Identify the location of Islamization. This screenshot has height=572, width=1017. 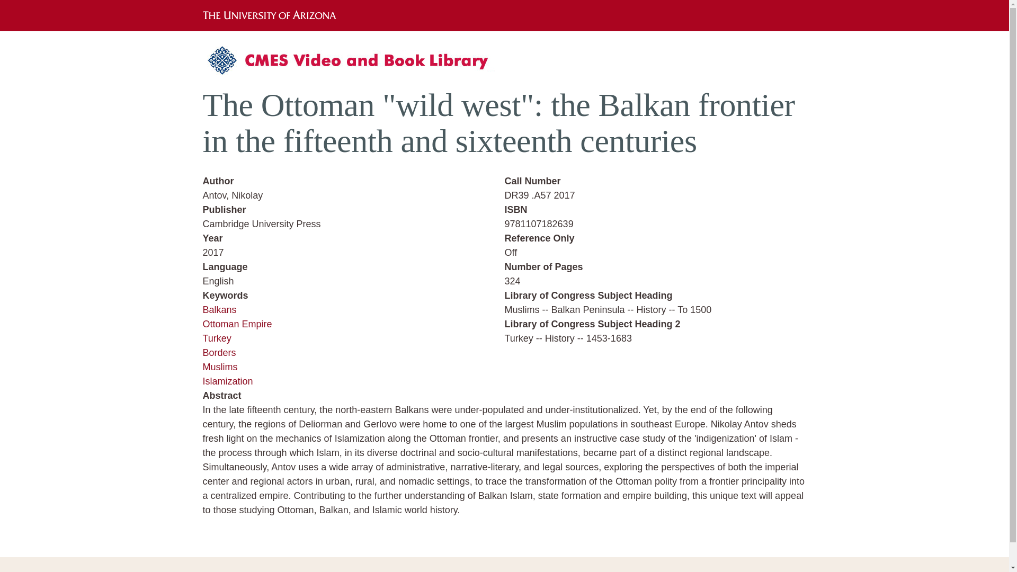
(227, 381).